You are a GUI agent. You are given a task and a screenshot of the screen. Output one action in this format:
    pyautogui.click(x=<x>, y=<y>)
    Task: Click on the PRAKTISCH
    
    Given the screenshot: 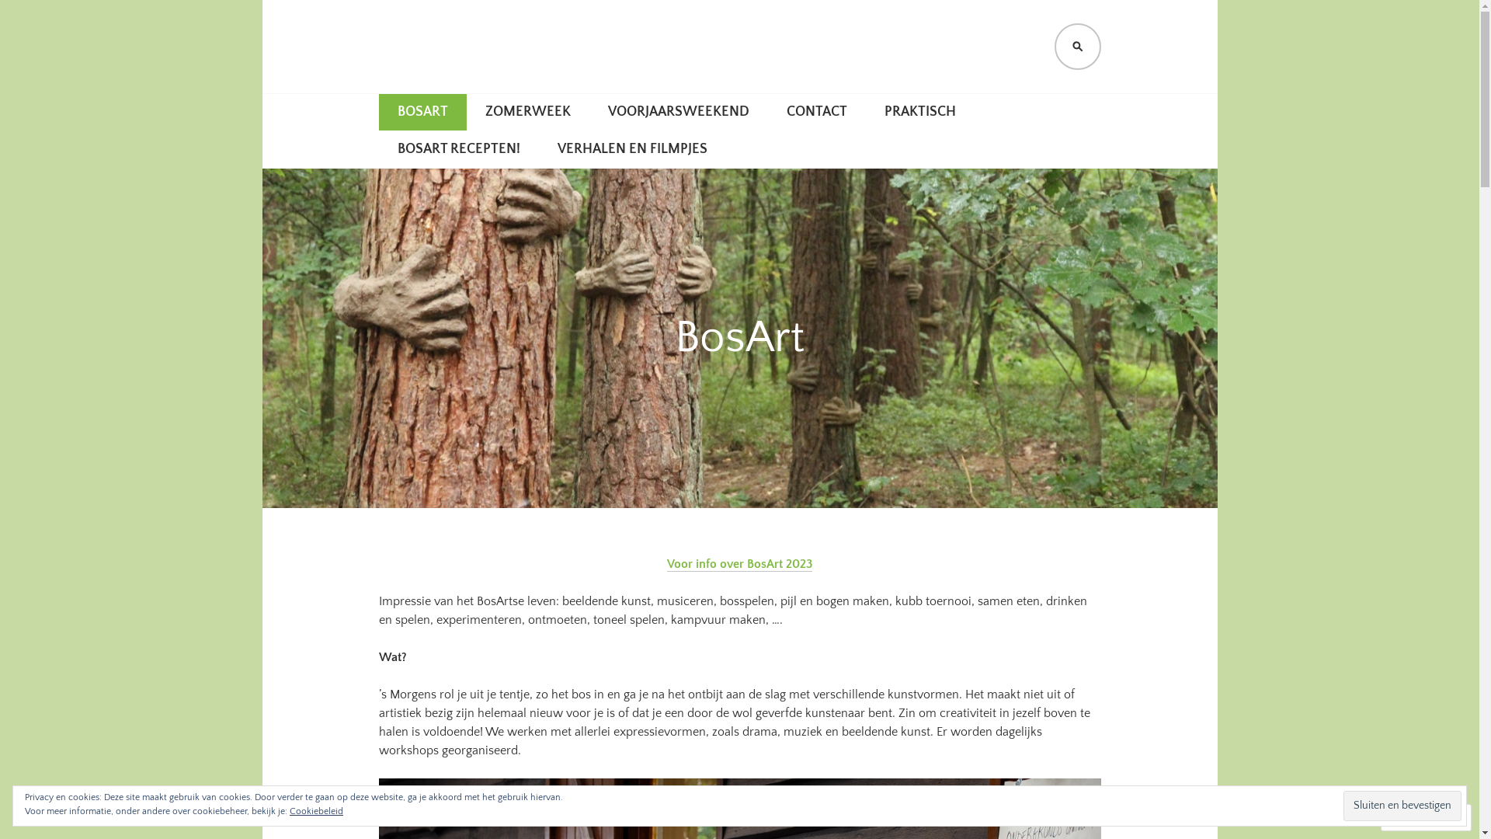 What is the action you would take?
    pyautogui.click(x=919, y=113)
    